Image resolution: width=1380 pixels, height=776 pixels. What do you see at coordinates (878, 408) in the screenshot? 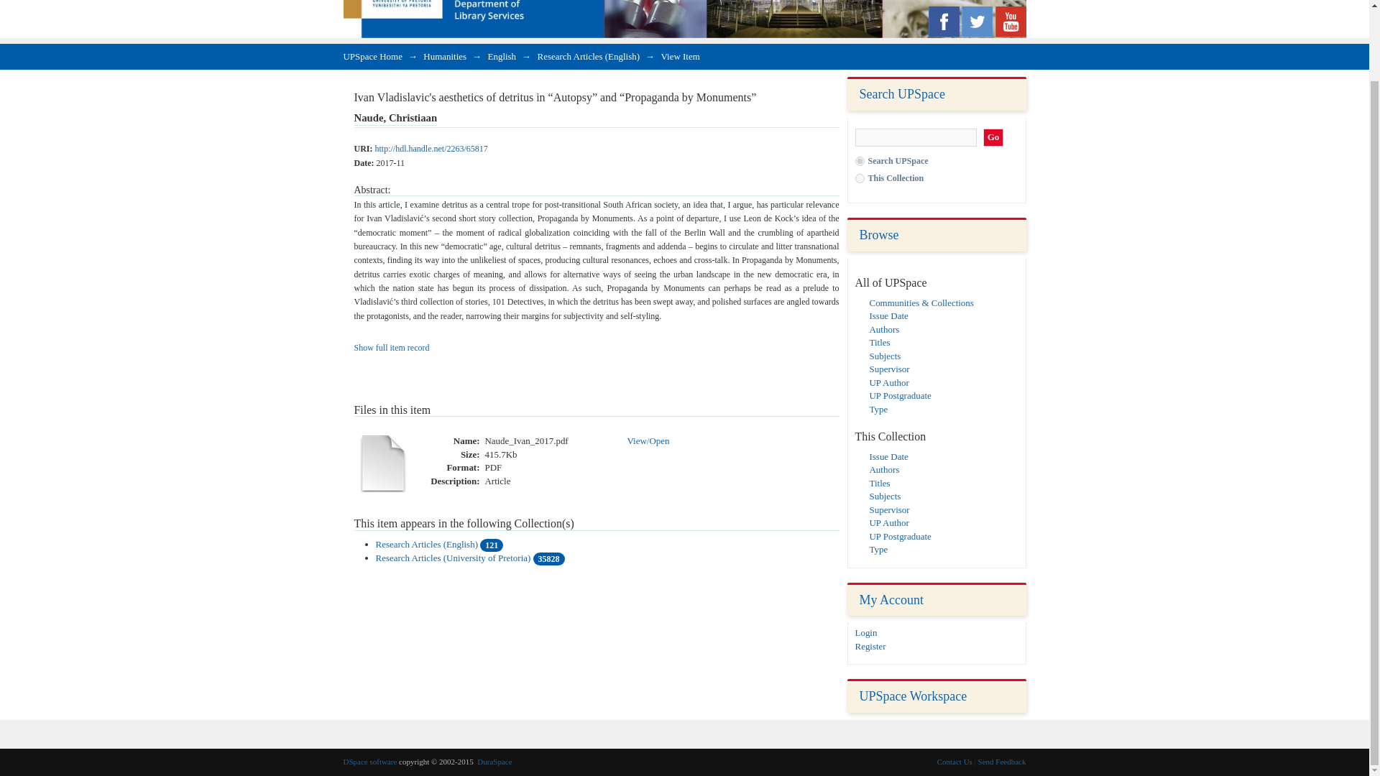
I see `Type` at bounding box center [878, 408].